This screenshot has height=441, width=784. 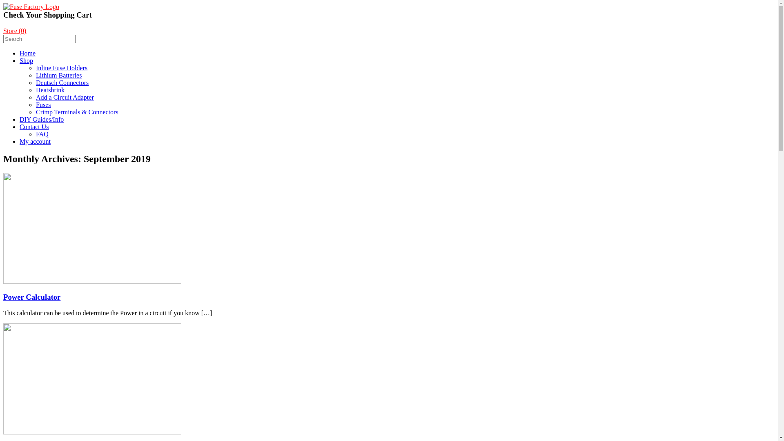 What do you see at coordinates (35, 141) in the screenshot?
I see `My account` at bounding box center [35, 141].